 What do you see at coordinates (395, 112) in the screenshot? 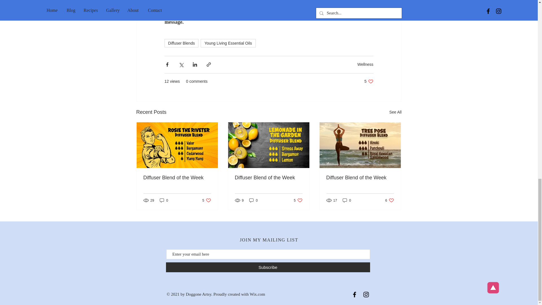
I see `See All` at bounding box center [395, 112].